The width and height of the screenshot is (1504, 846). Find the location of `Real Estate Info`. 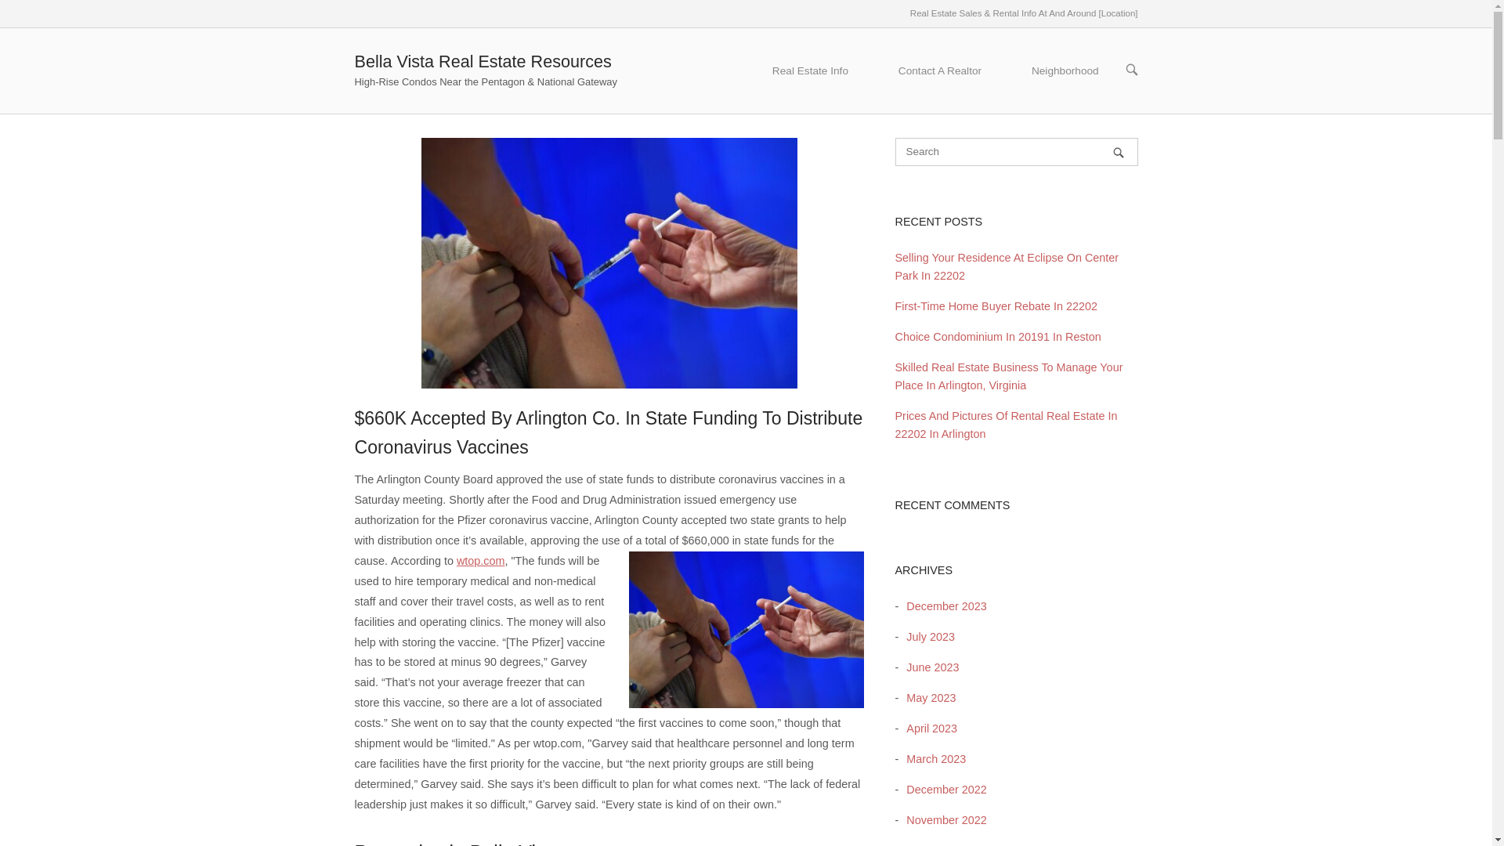

Real Estate Info is located at coordinates (810, 70).